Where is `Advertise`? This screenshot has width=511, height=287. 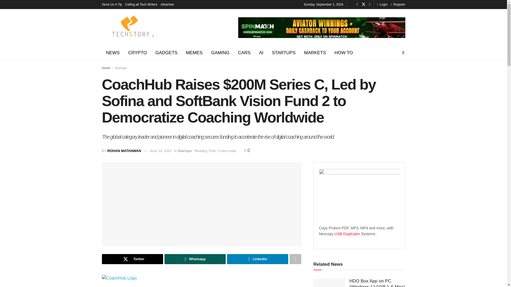
Advertise is located at coordinates (167, 4).